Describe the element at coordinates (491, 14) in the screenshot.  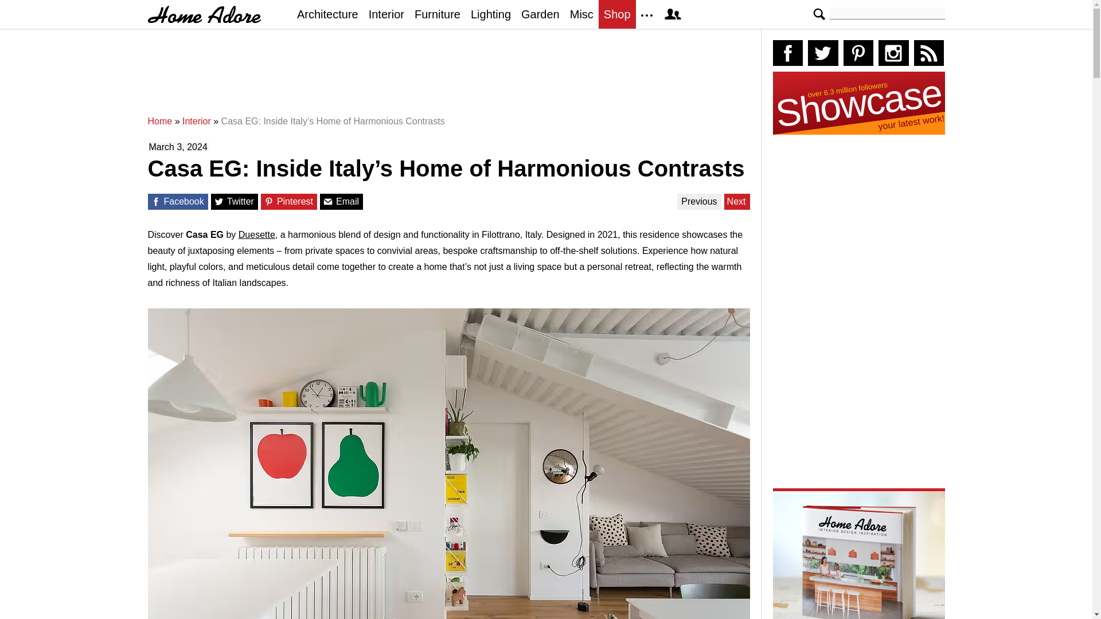
I see `Lighting` at that location.